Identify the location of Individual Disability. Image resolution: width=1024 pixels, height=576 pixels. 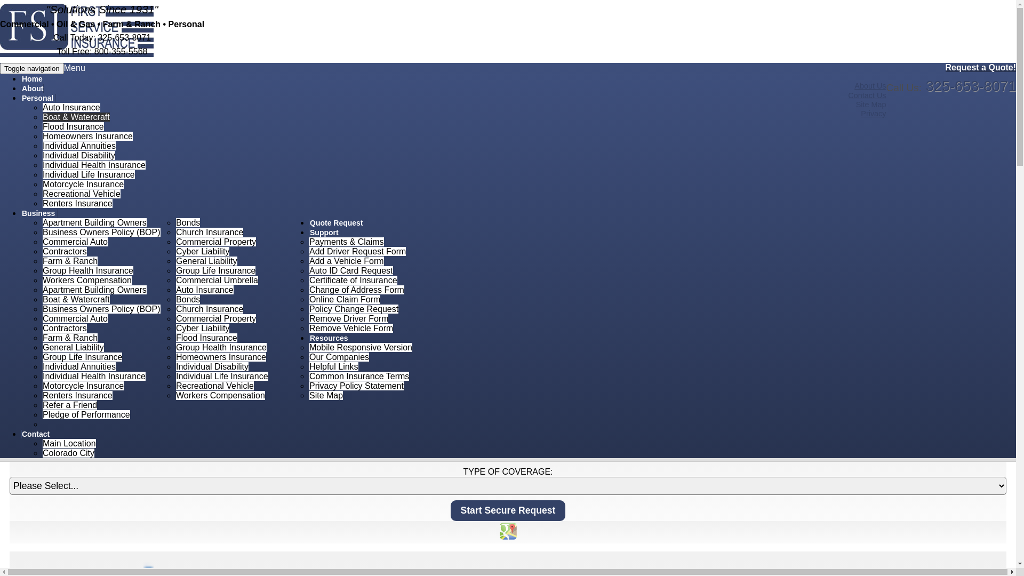
(212, 367).